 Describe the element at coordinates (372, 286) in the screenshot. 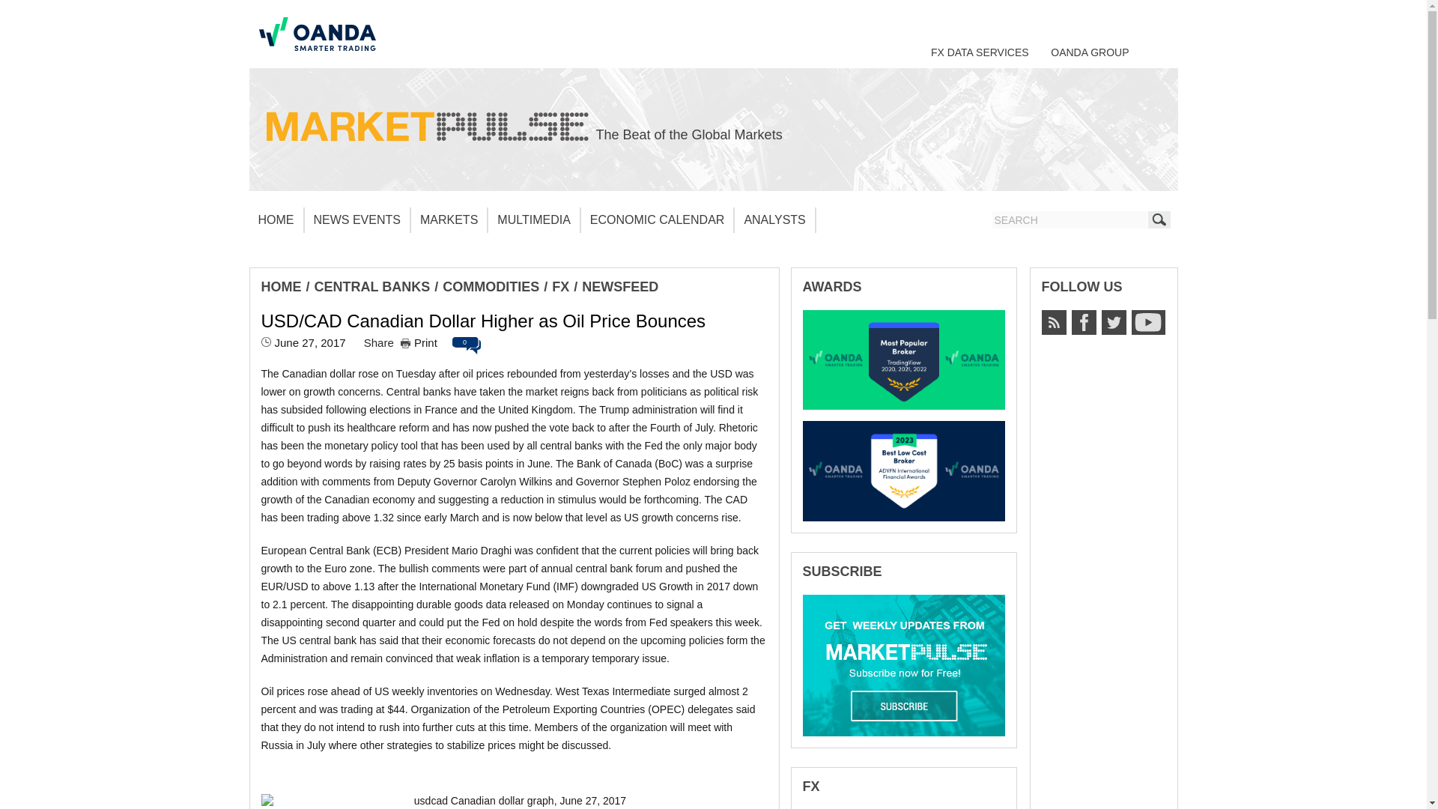

I see `CENTRAL BANKS` at that location.